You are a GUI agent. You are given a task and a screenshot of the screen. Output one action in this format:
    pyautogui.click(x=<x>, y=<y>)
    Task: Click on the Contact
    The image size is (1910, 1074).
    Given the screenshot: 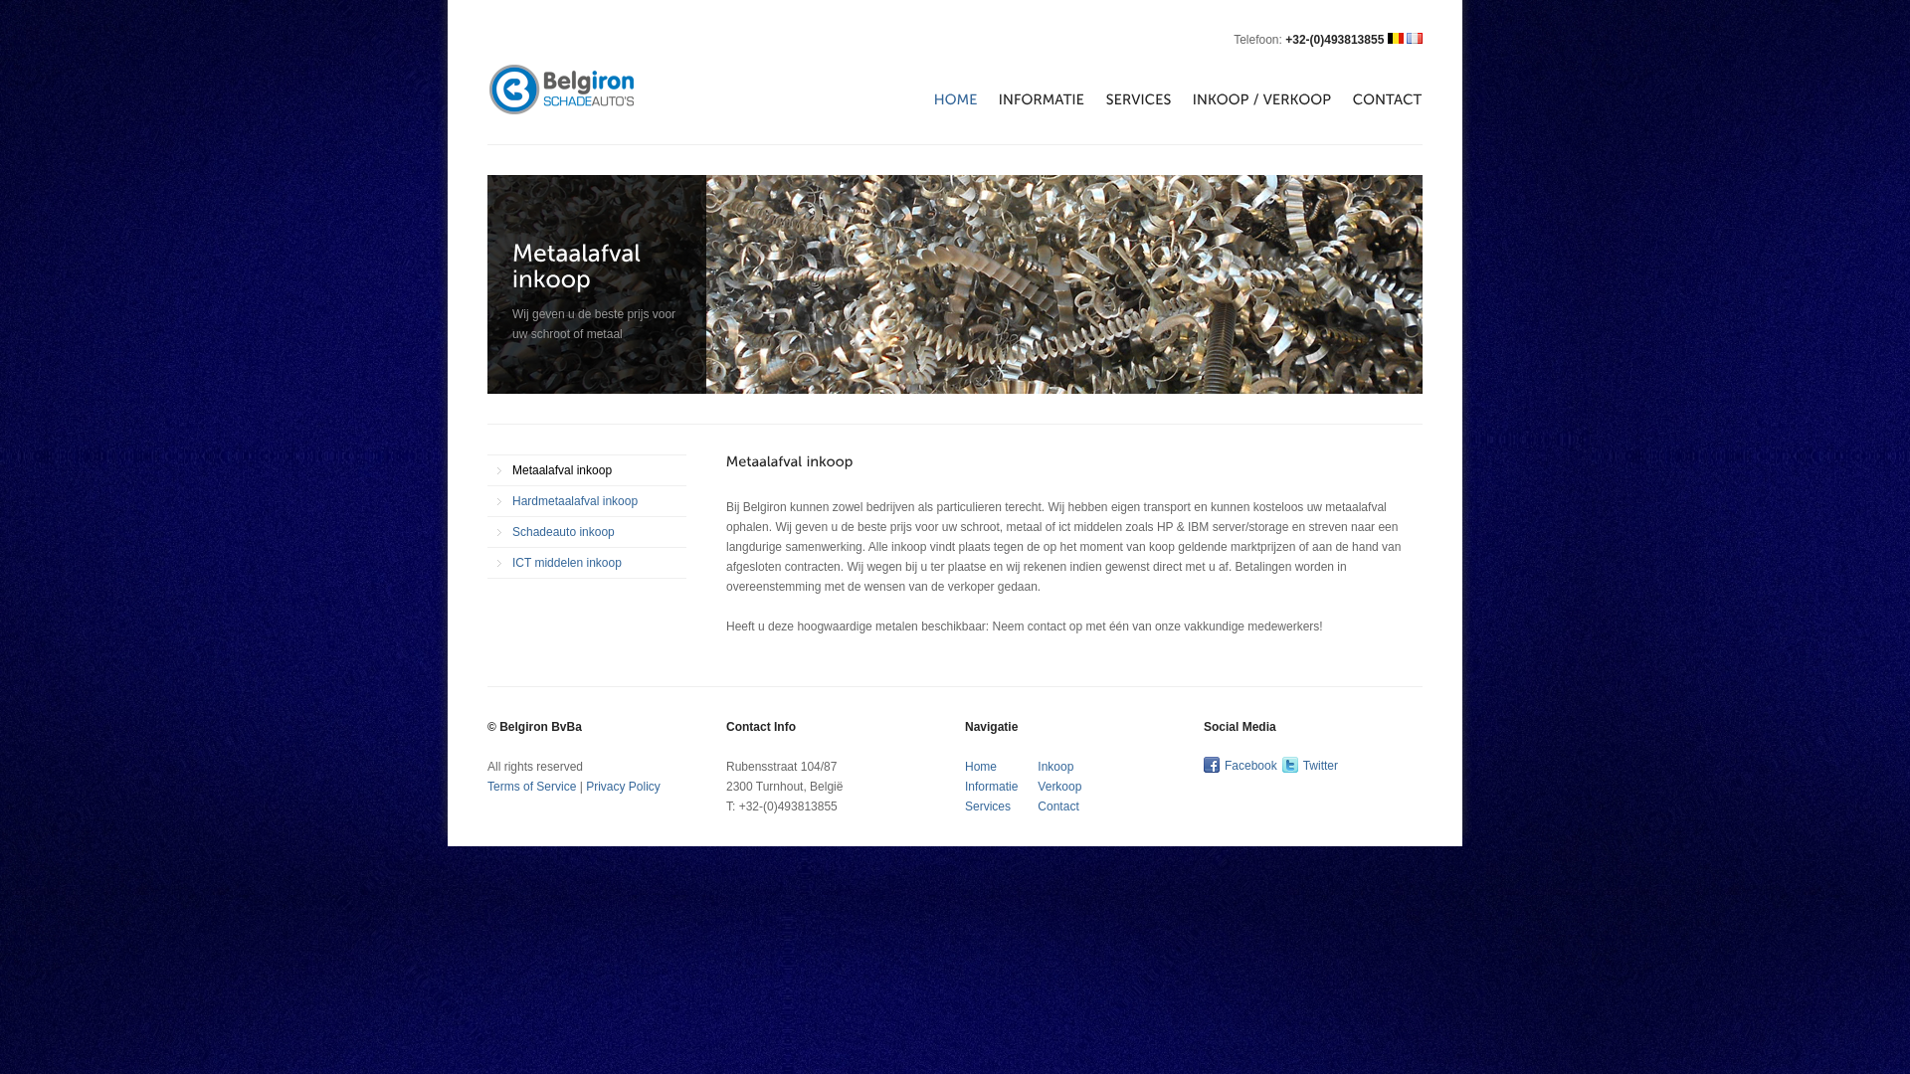 What is the action you would take?
    pyautogui.click(x=1058, y=806)
    